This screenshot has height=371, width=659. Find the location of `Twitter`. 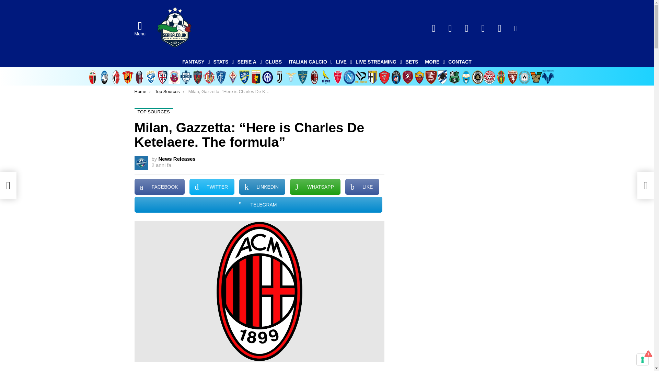

Twitter is located at coordinates (450, 28).